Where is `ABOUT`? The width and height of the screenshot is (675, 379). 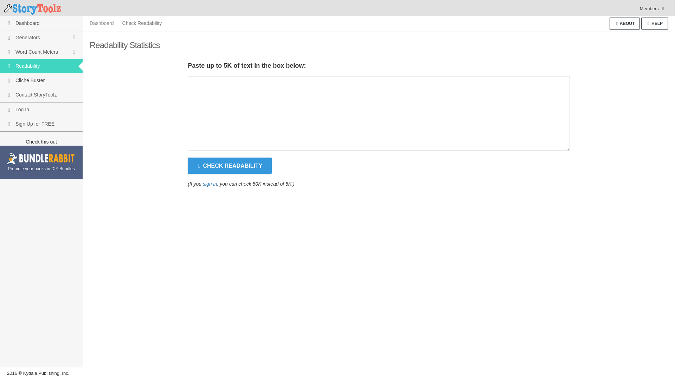
ABOUT is located at coordinates (624, 23).